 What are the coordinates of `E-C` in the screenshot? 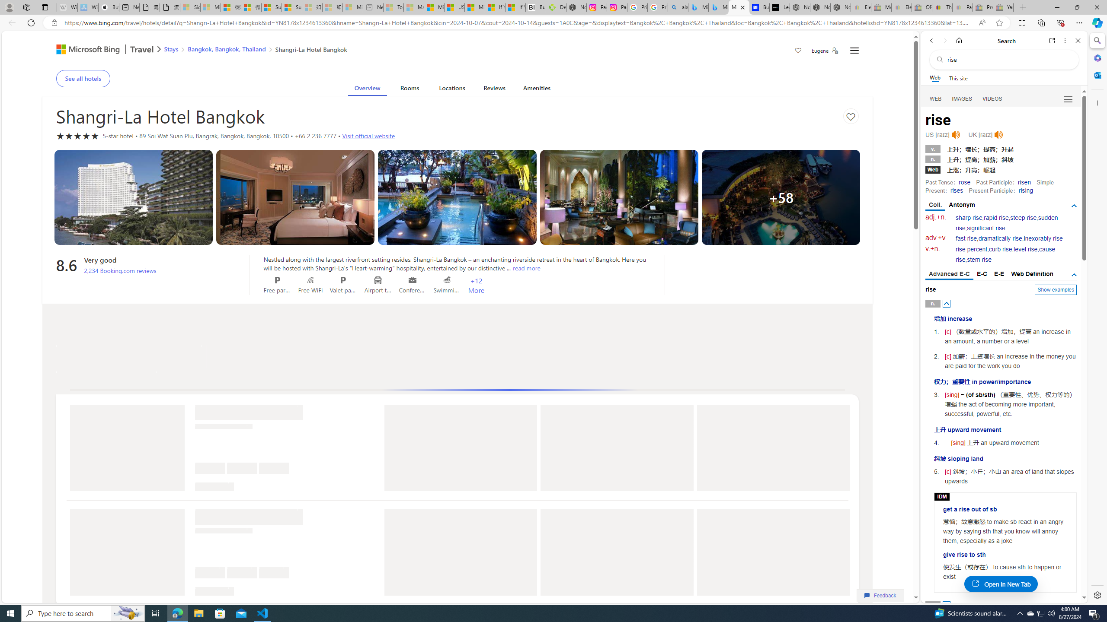 It's located at (982, 274).